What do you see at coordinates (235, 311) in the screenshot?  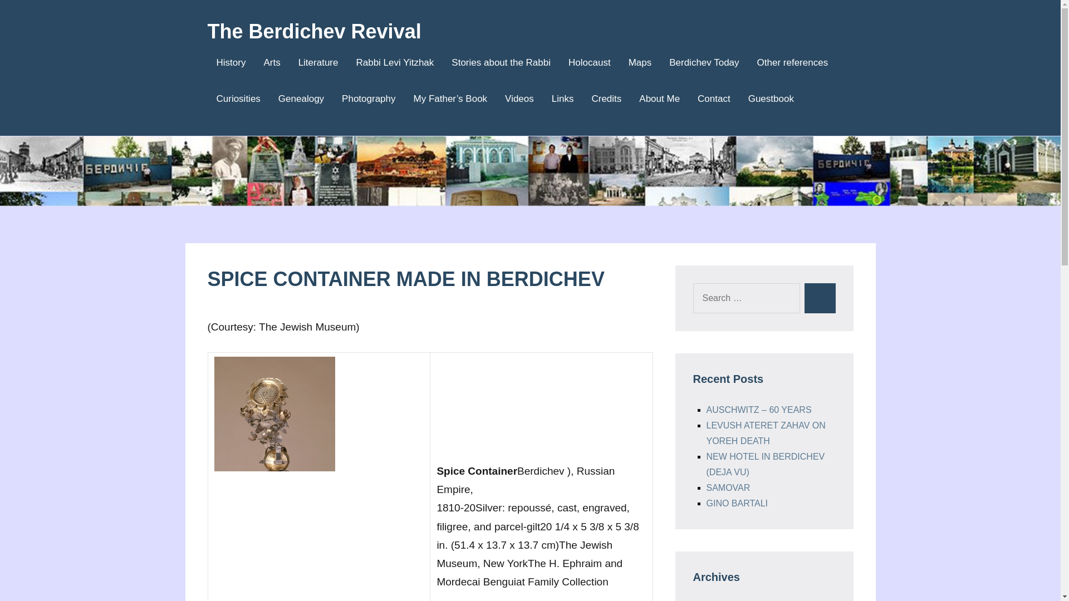 I see `Curiosities` at bounding box center [235, 311].